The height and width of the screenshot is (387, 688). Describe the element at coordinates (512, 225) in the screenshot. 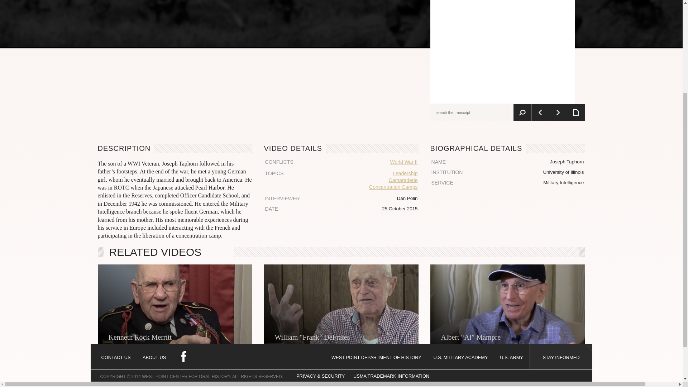

I see `U.S. ARMY` at that location.